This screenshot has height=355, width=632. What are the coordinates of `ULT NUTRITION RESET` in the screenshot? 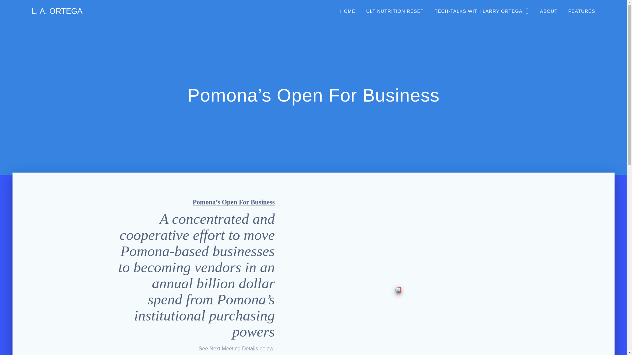 It's located at (395, 11).